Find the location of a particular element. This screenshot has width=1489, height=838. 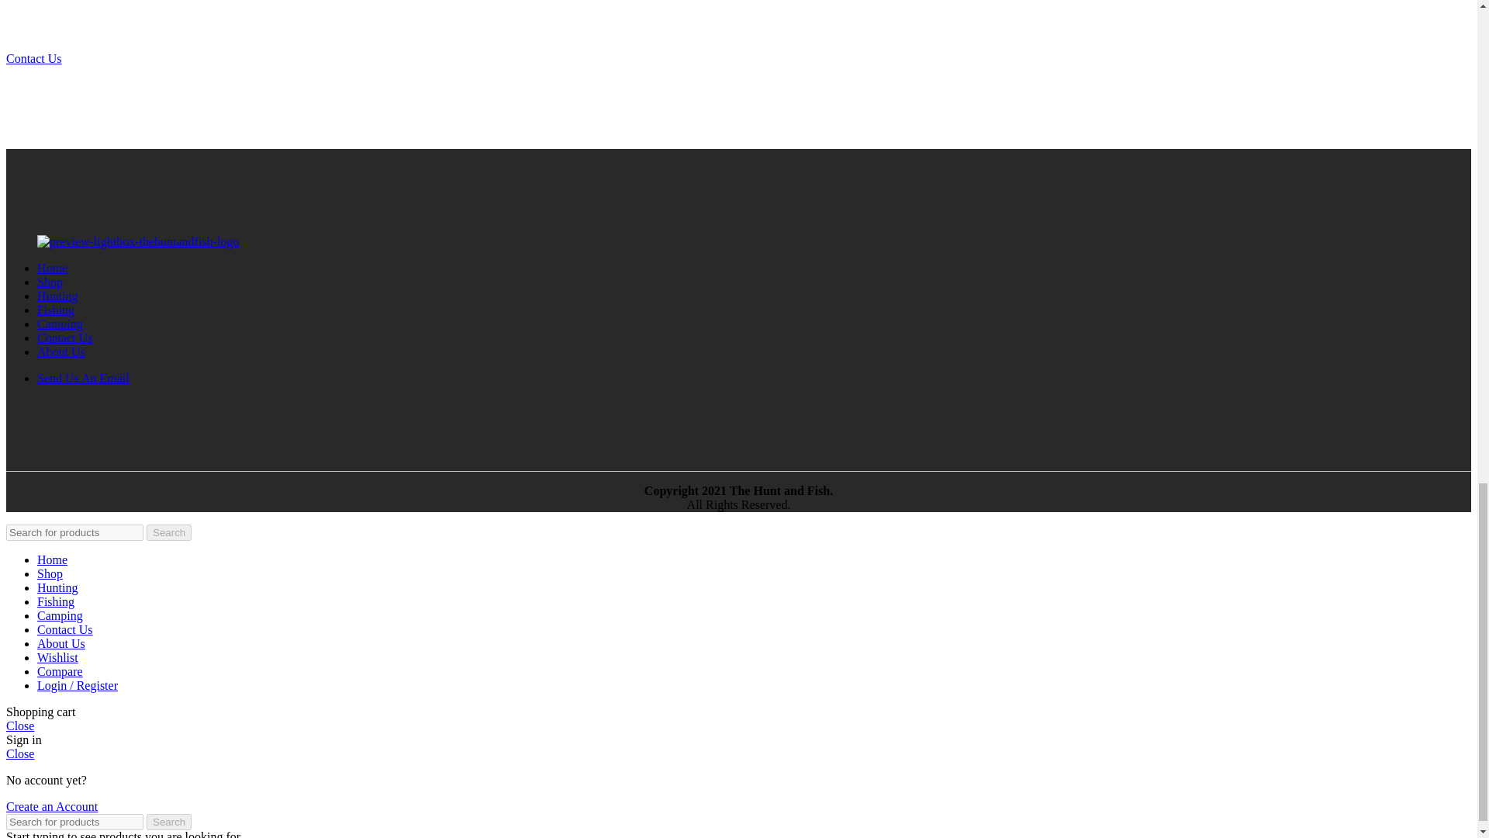

Shop is located at coordinates (50, 282).